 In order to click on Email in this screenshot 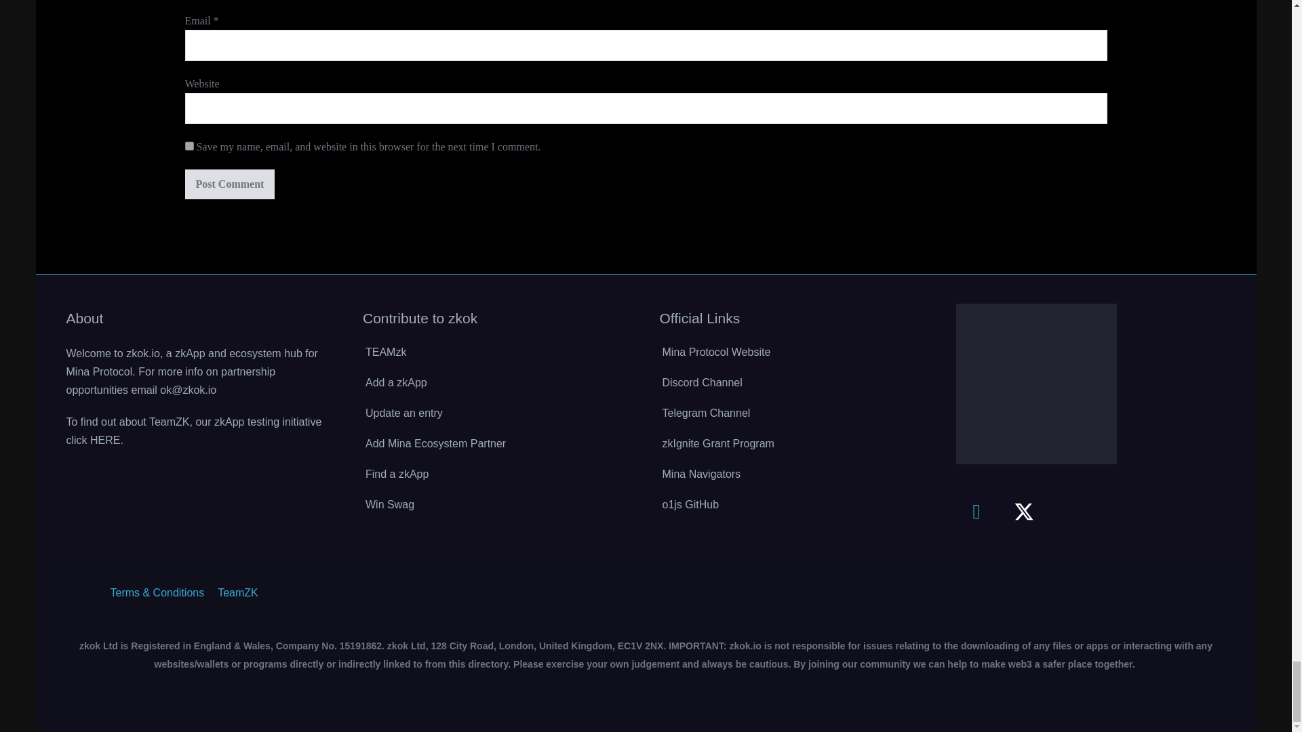, I will do `click(976, 511)`.